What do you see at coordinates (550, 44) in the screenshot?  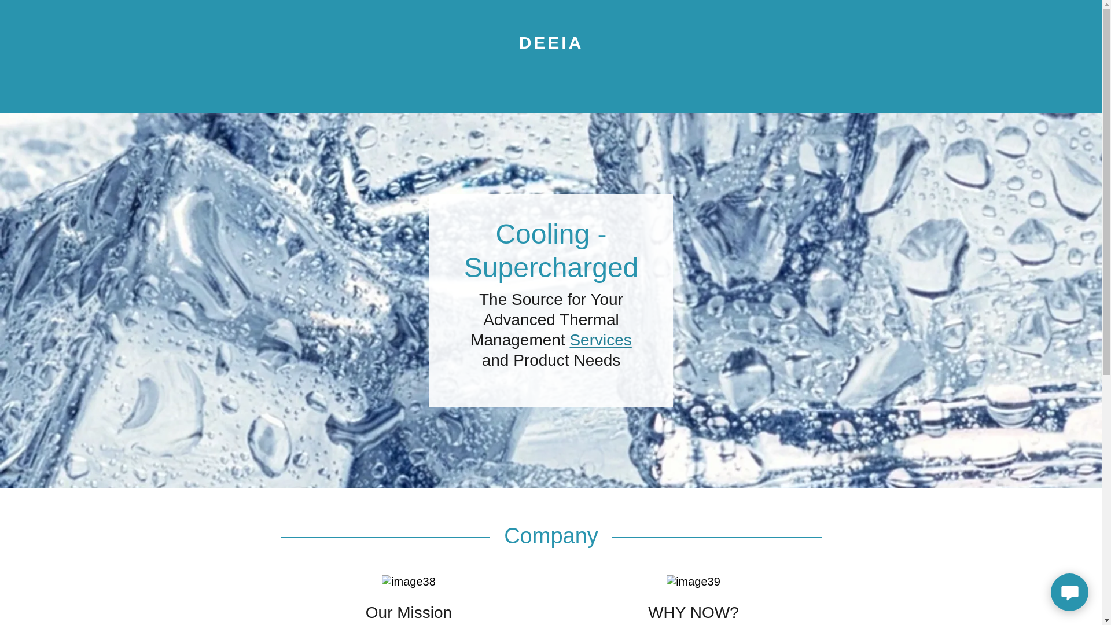 I see `Deeia` at bounding box center [550, 44].